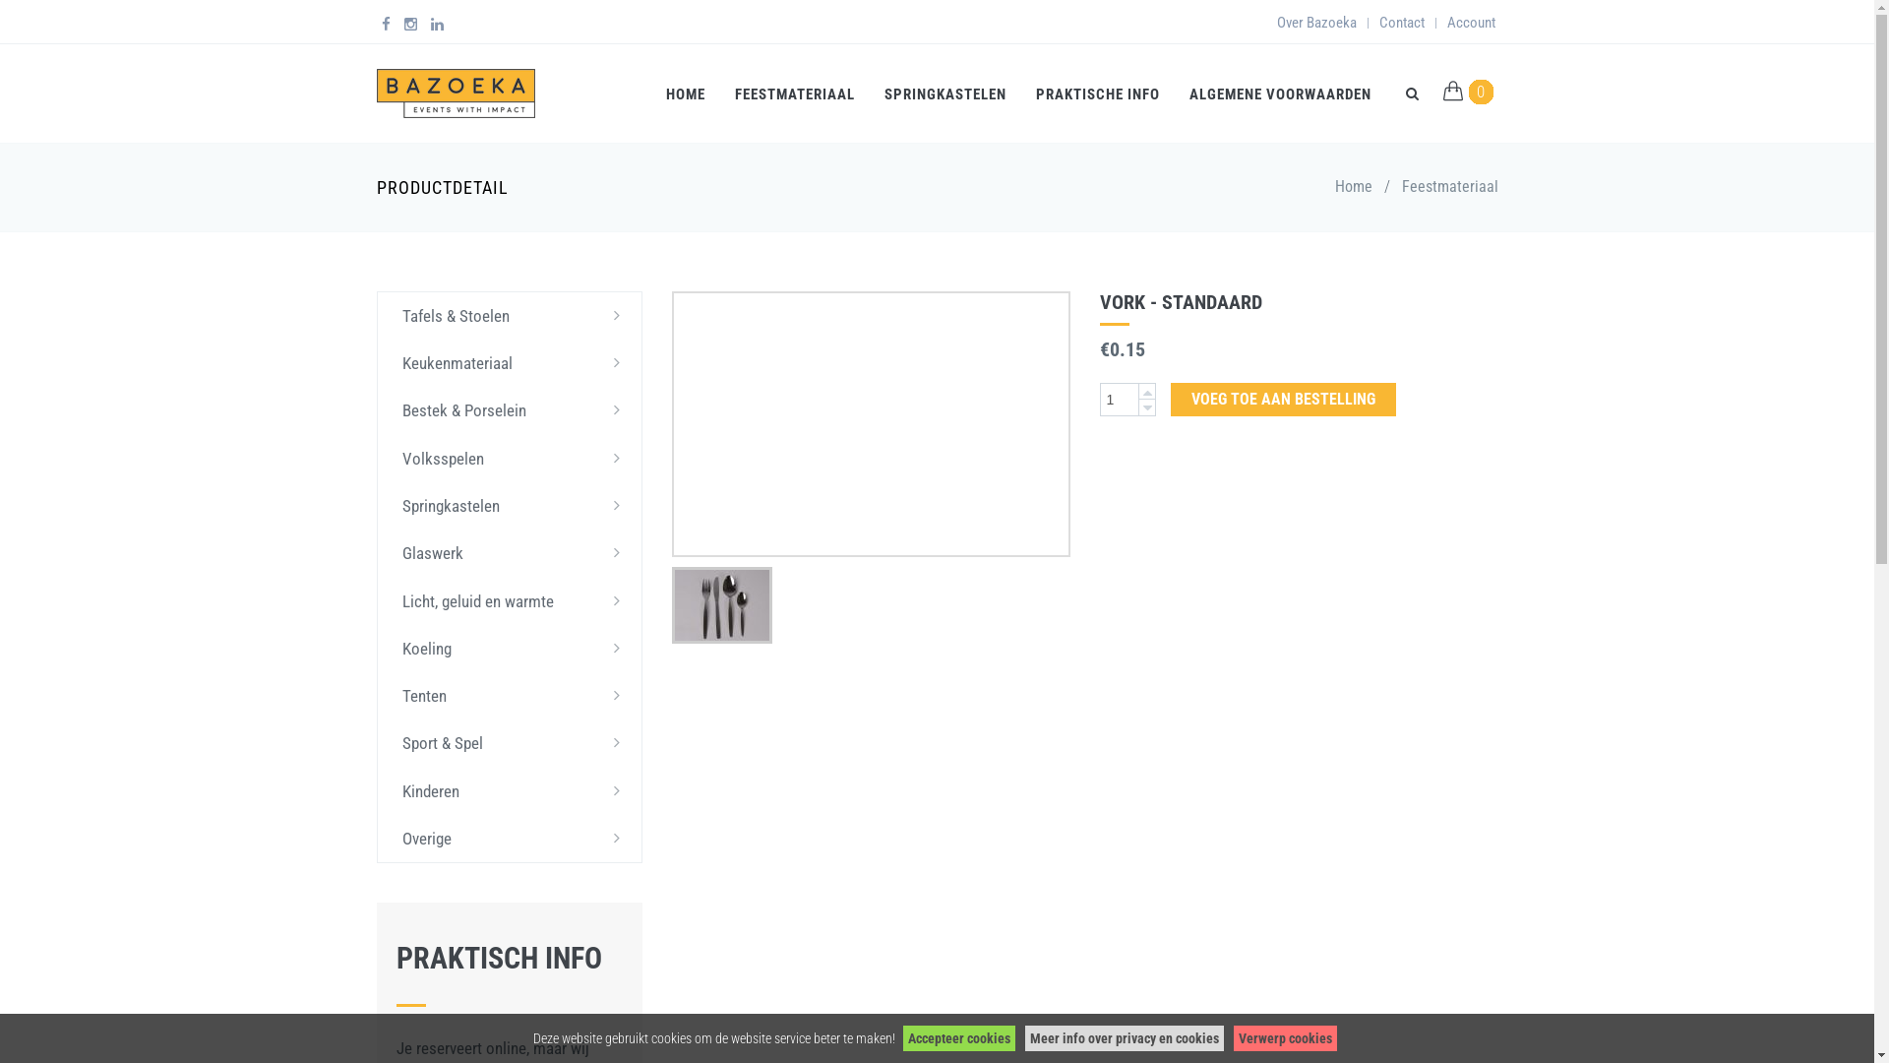  What do you see at coordinates (686, 94) in the screenshot?
I see `HOME` at bounding box center [686, 94].